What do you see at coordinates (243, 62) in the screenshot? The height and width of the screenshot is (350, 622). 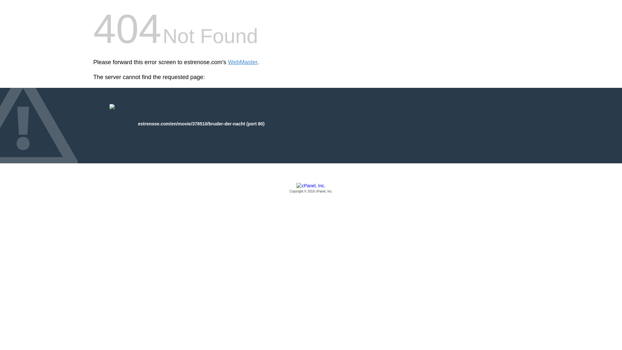 I see `WebMaster` at bounding box center [243, 62].